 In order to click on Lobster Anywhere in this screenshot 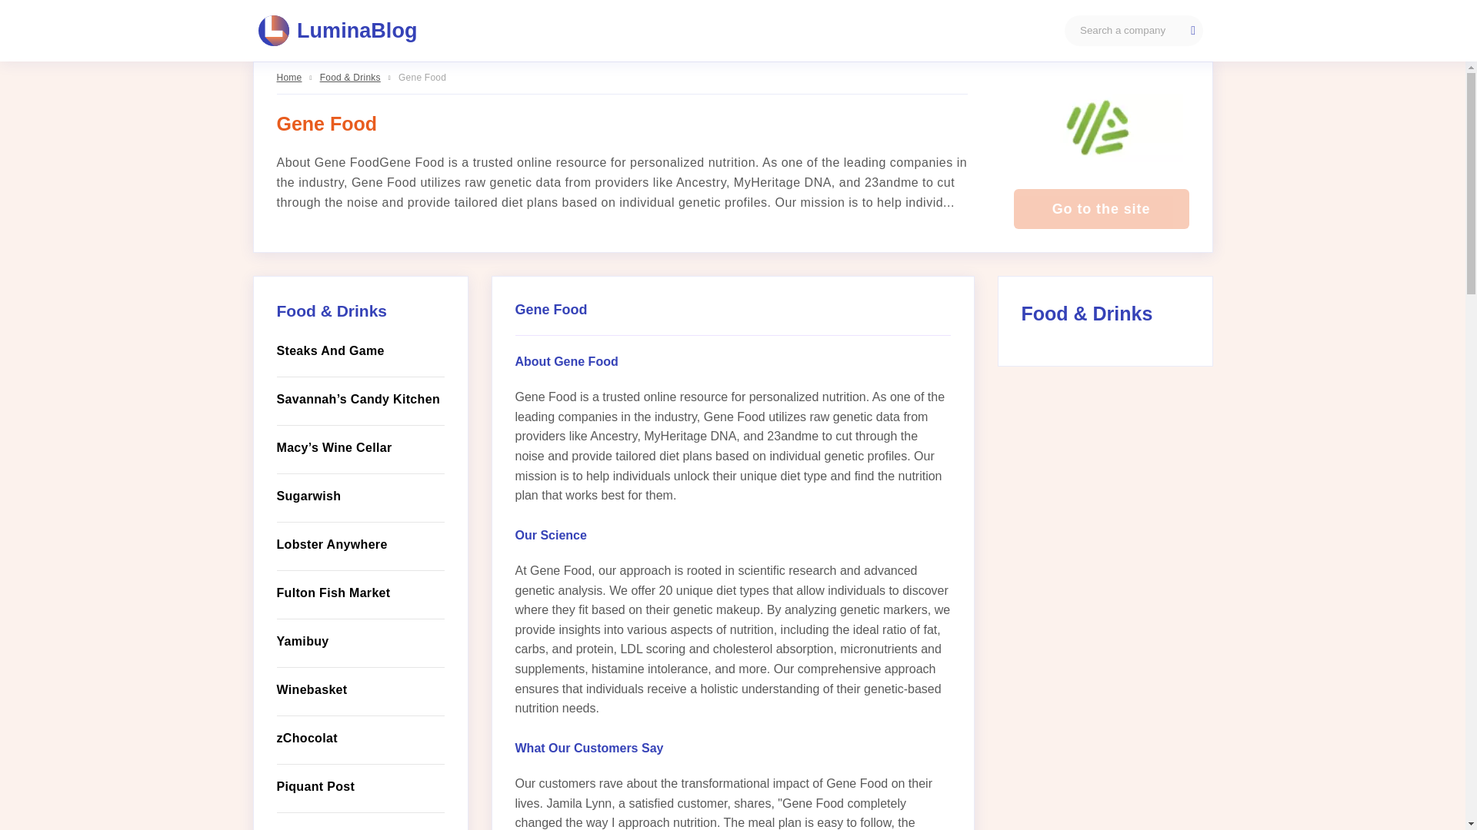, I will do `click(360, 544)`.